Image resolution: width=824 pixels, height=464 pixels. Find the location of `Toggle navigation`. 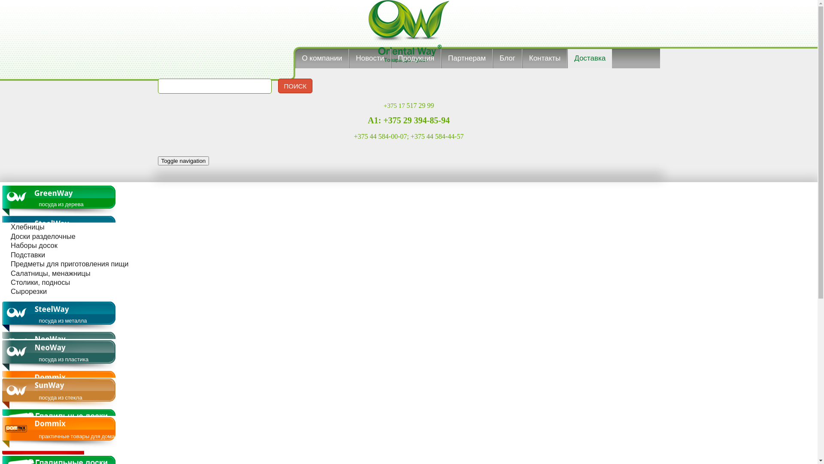

Toggle navigation is located at coordinates (184, 161).